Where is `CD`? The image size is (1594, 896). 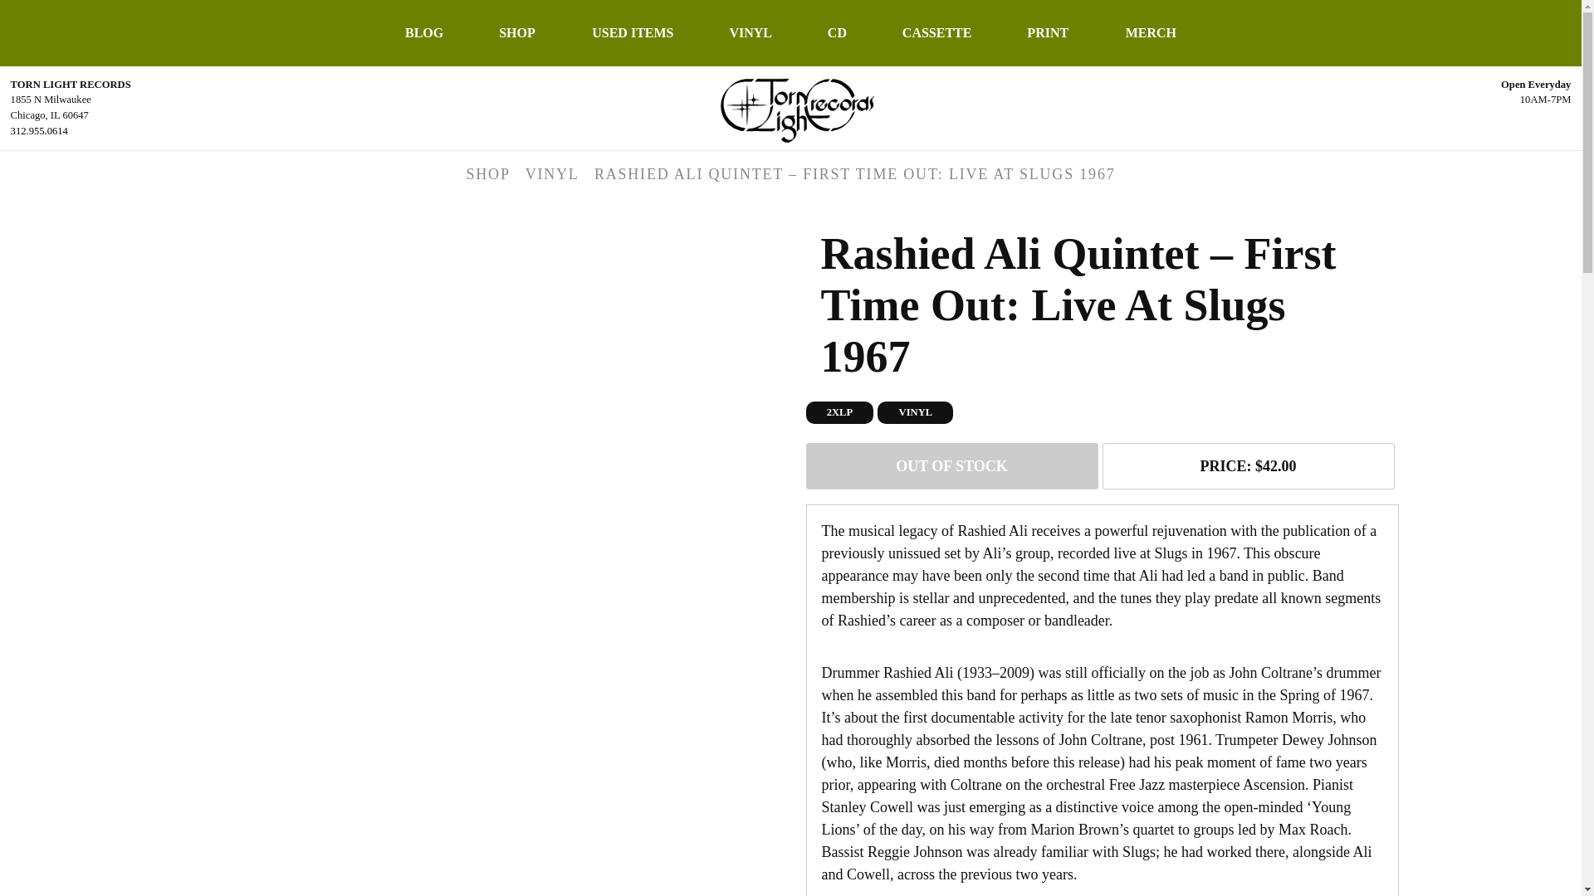 CD is located at coordinates (837, 33).